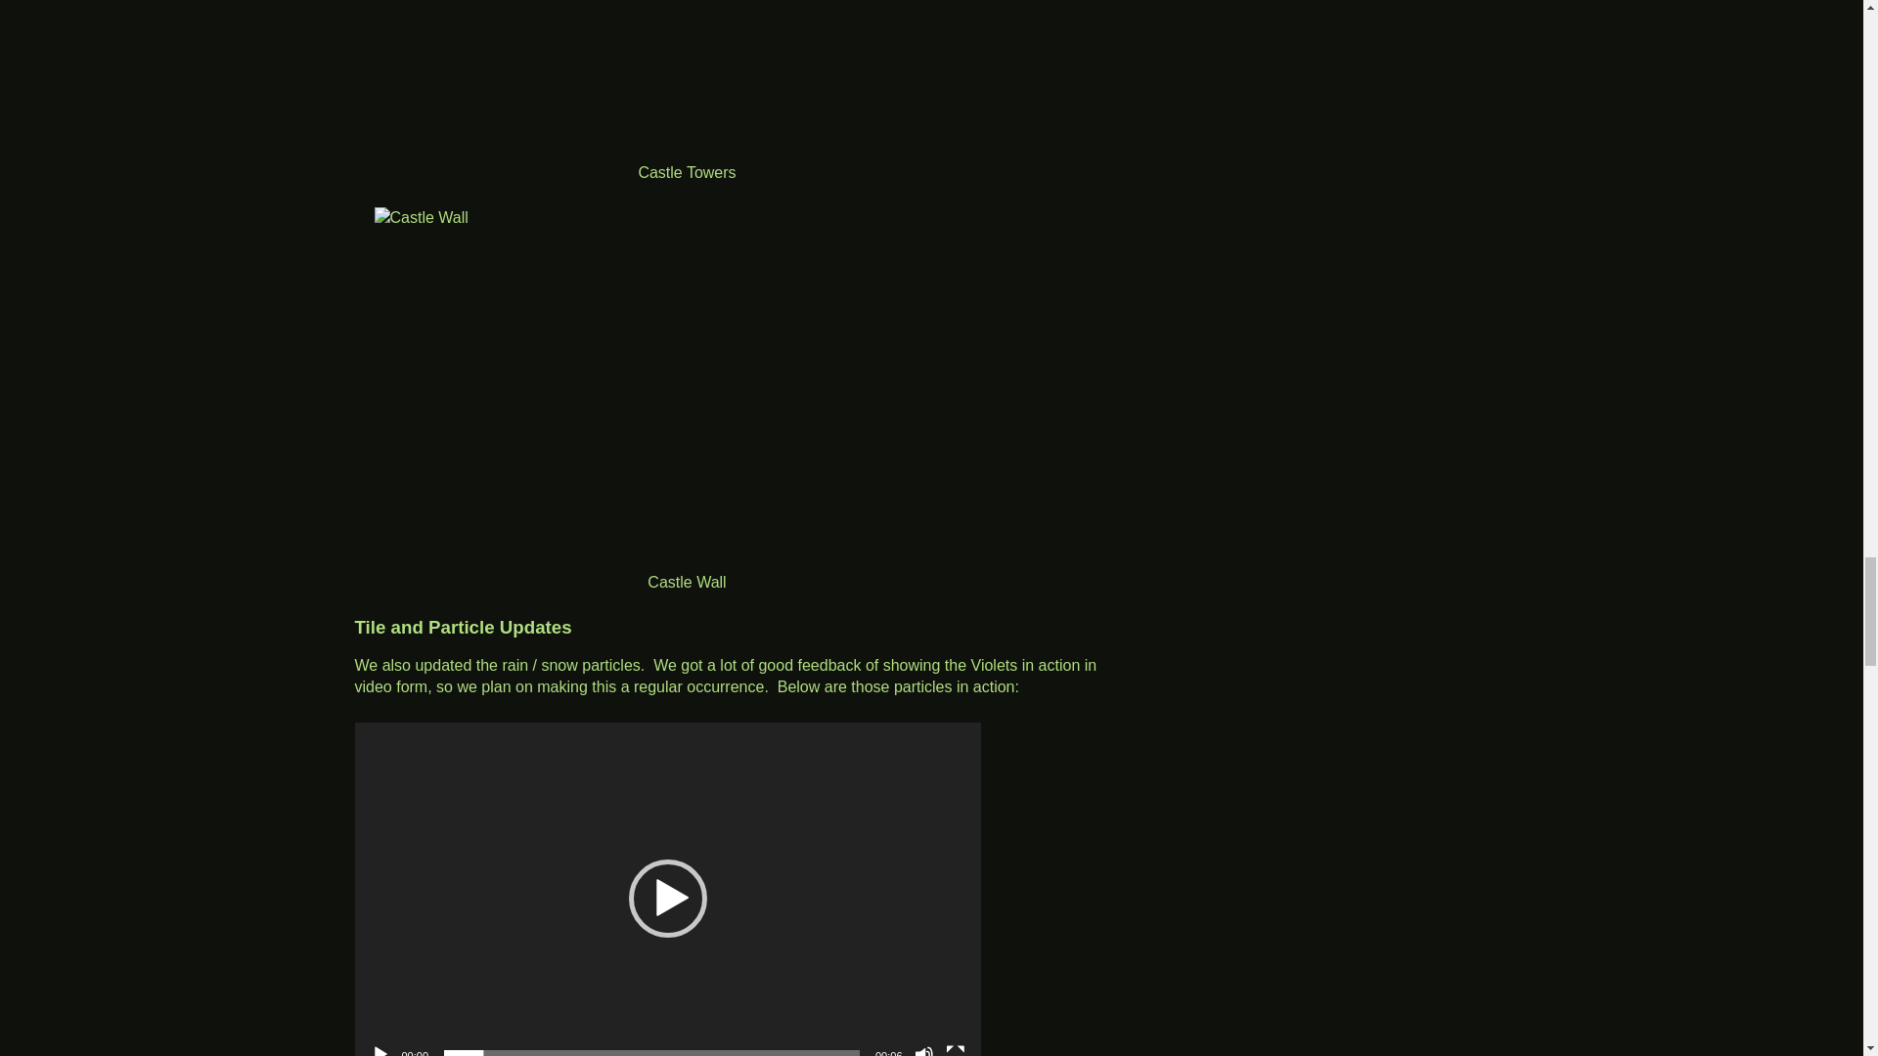 The width and height of the screenshot is (1878, 1056). What do you see at coordinates (955, 1050) in the screenshot?
I see `Fullscreen` at bounding box center [955, 1050].